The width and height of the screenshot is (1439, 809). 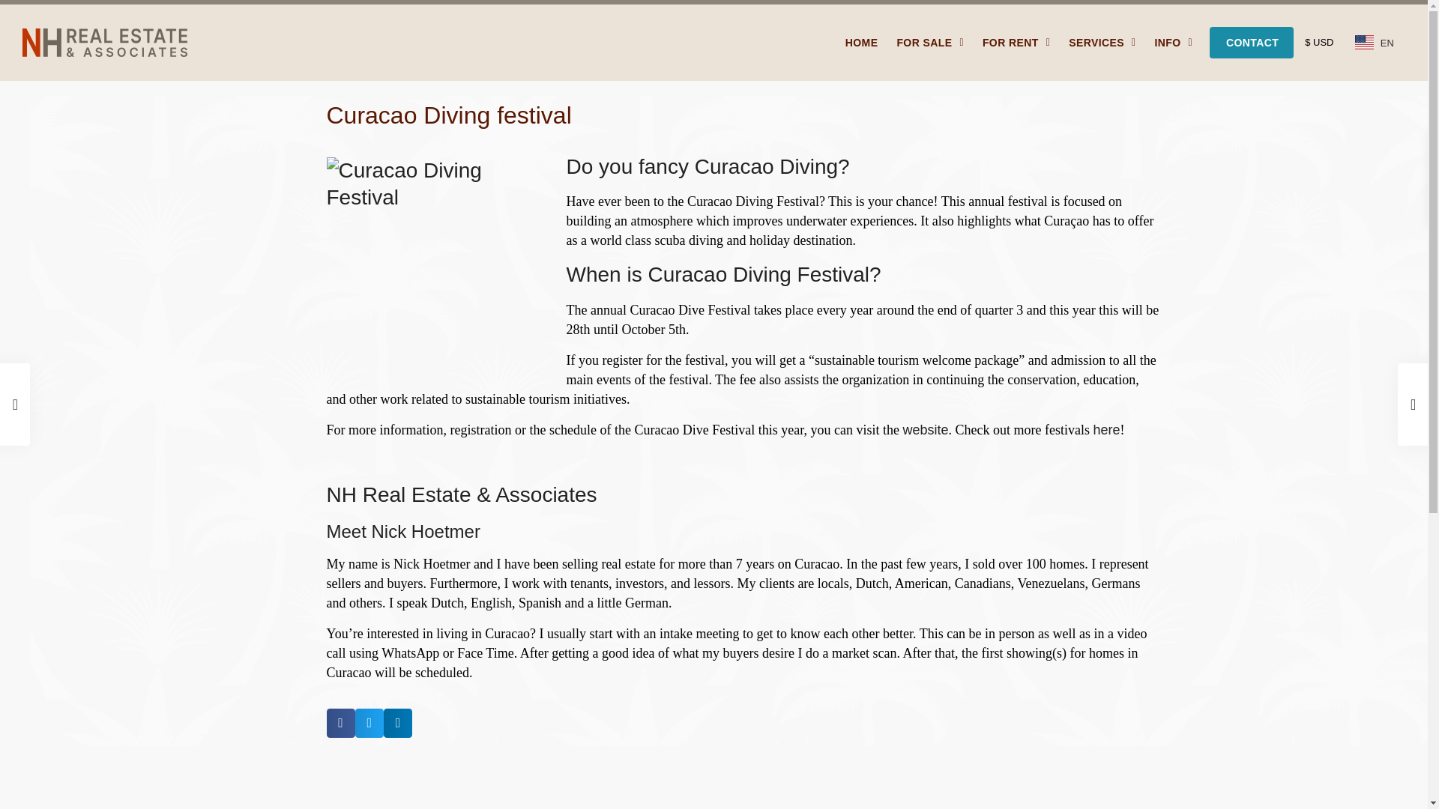 I want to click on HOME, so click(x=862, y=42).